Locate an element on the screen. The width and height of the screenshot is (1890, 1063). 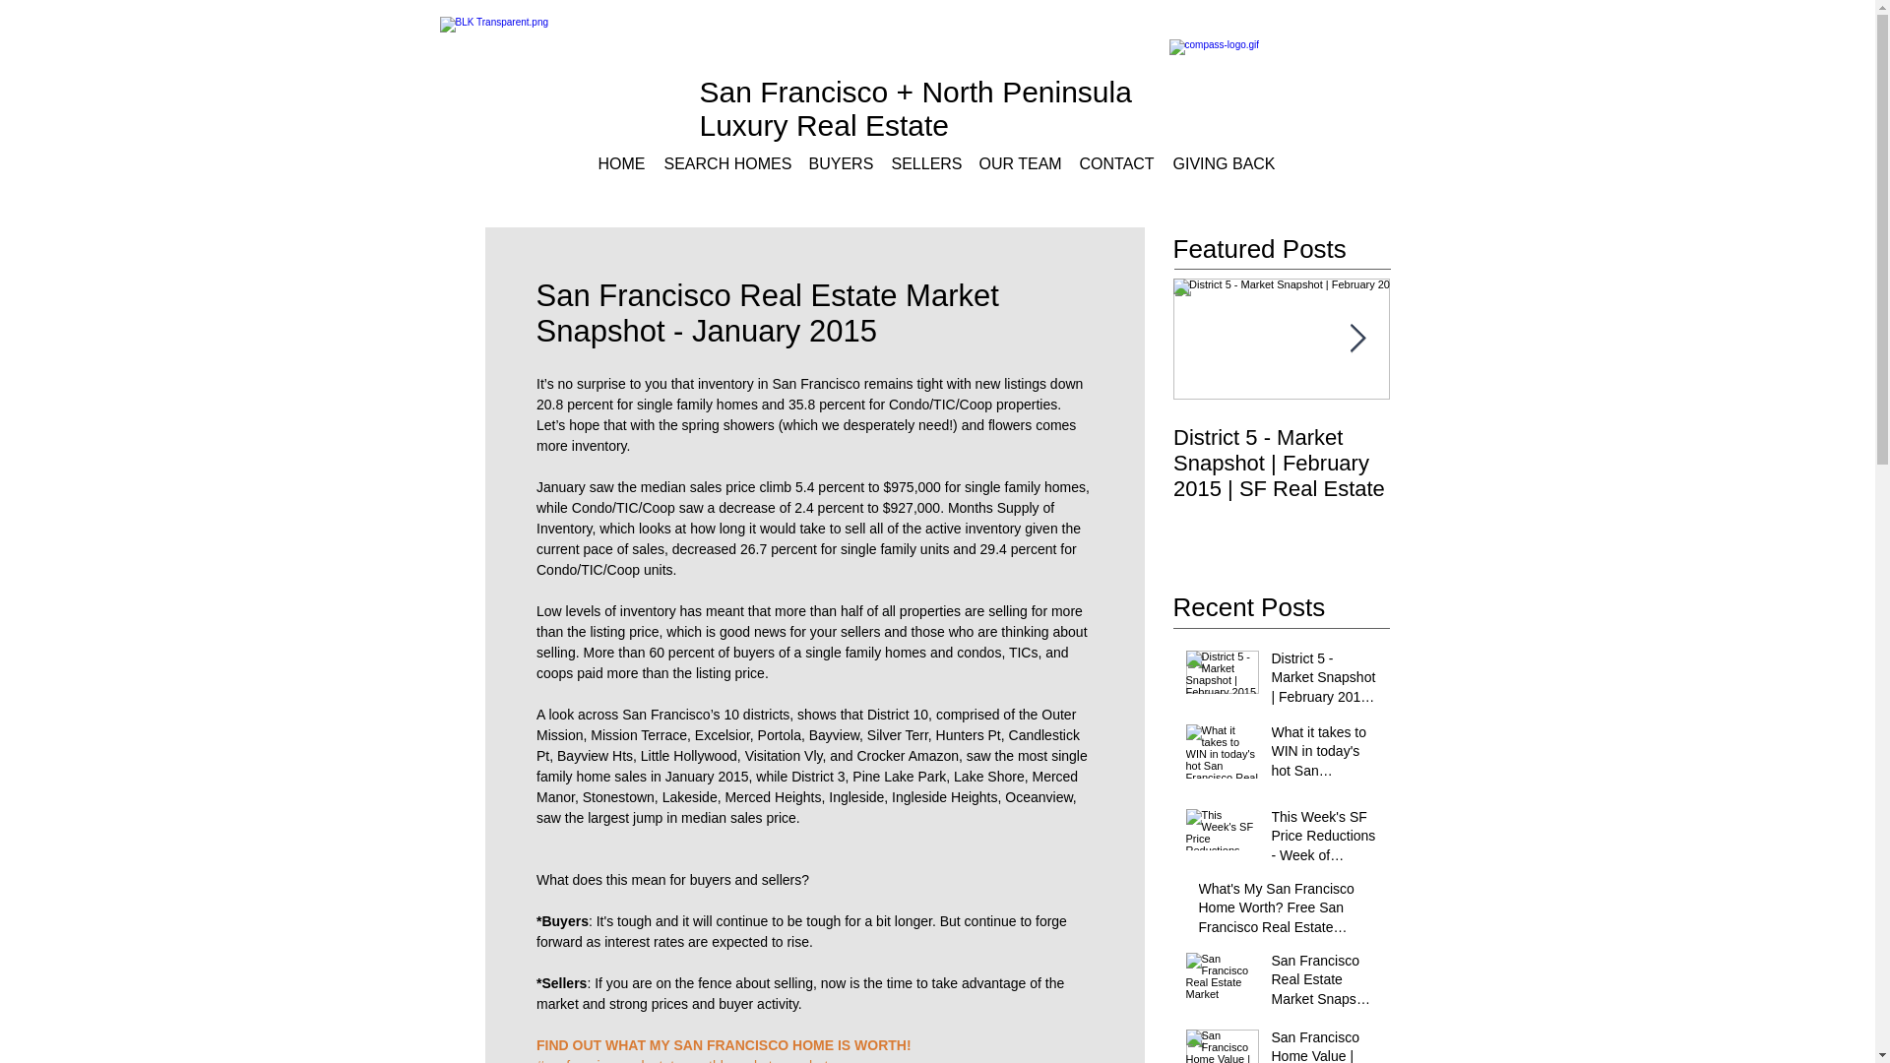
SELLERS is located at coordinates (925, 163).